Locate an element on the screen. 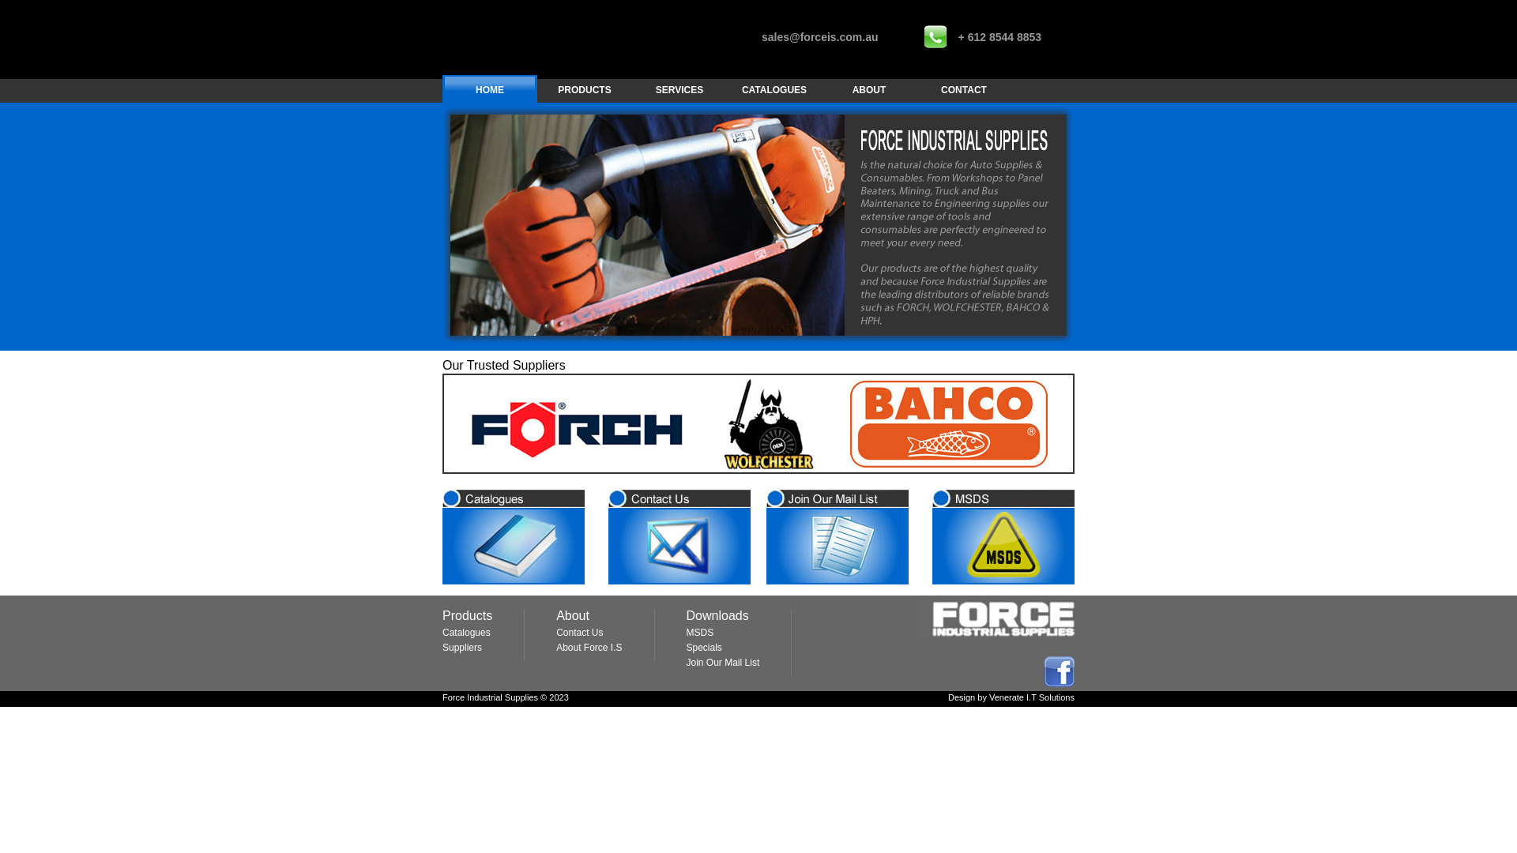 This screenshot has height=853, width=1517. CONTACT is located at coordinates (964, 90).